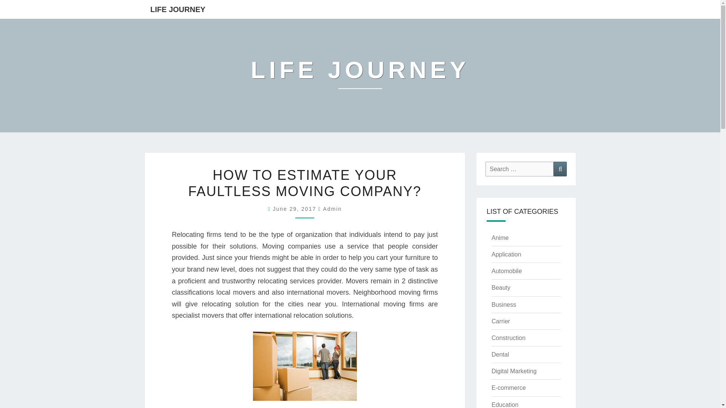 The width and height of the screenshot is (726, 408). I want to click on LIFE JOURNEY, so click(178, 9).